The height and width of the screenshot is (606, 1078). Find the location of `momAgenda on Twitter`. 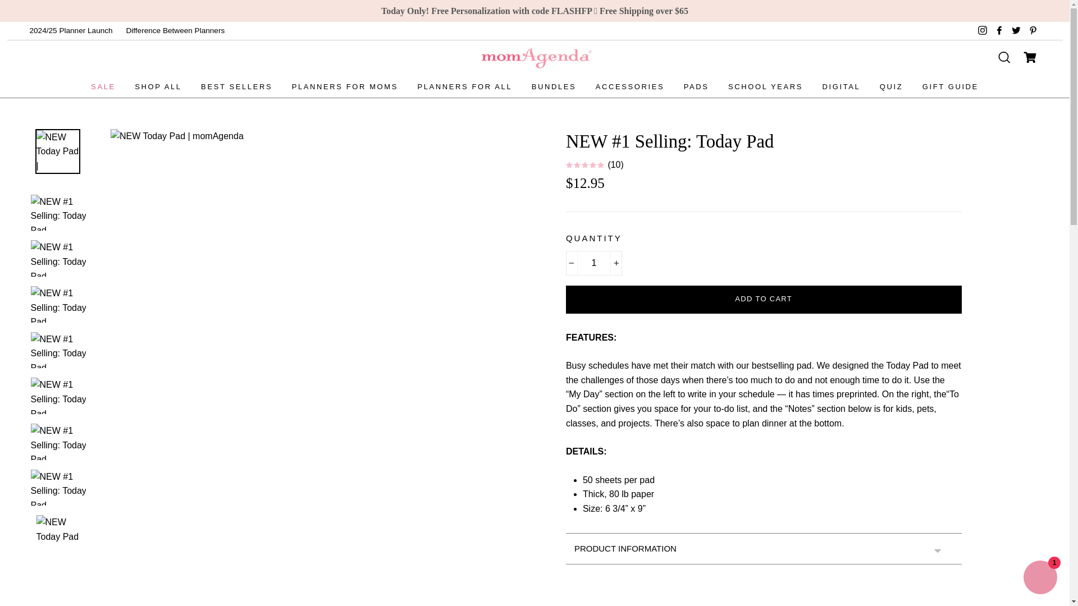

momAgenda on Twitter is located at coordinates (1016, 30).